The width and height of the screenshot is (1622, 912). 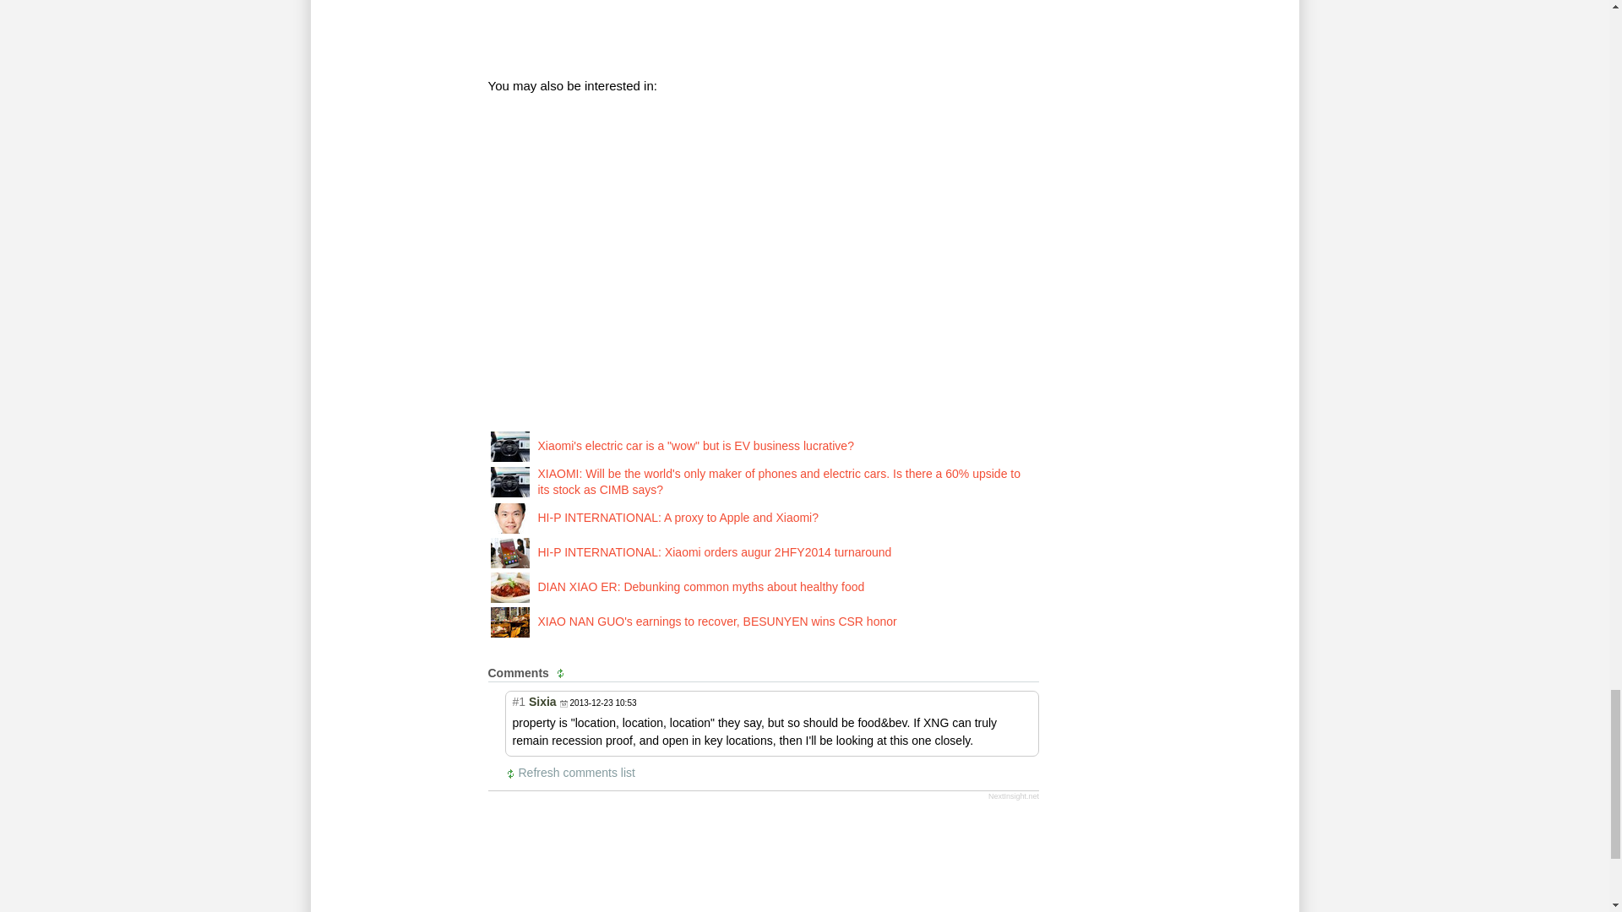 I want to click on HI-P INTERNATIONAL: Xiaomi orders augur 2HFY2014 turnaround, so click(x=713, y=552).